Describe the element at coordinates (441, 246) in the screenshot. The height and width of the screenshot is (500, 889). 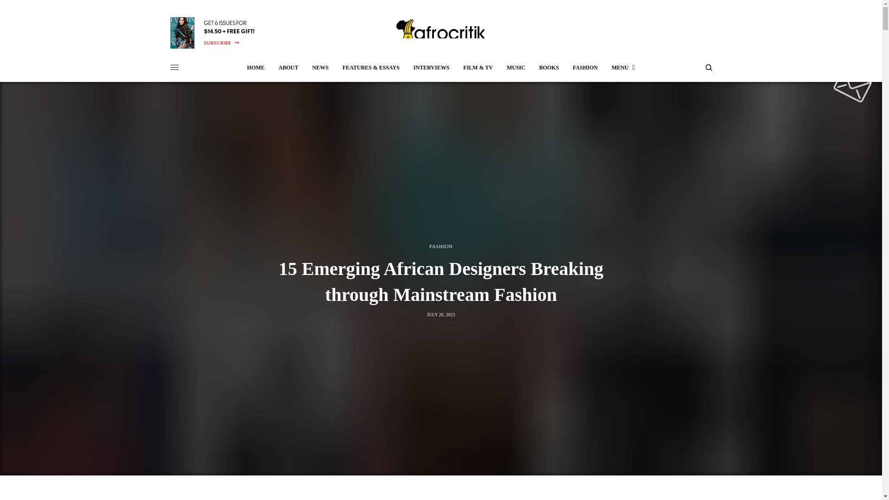
I see `FASHION` at that location.